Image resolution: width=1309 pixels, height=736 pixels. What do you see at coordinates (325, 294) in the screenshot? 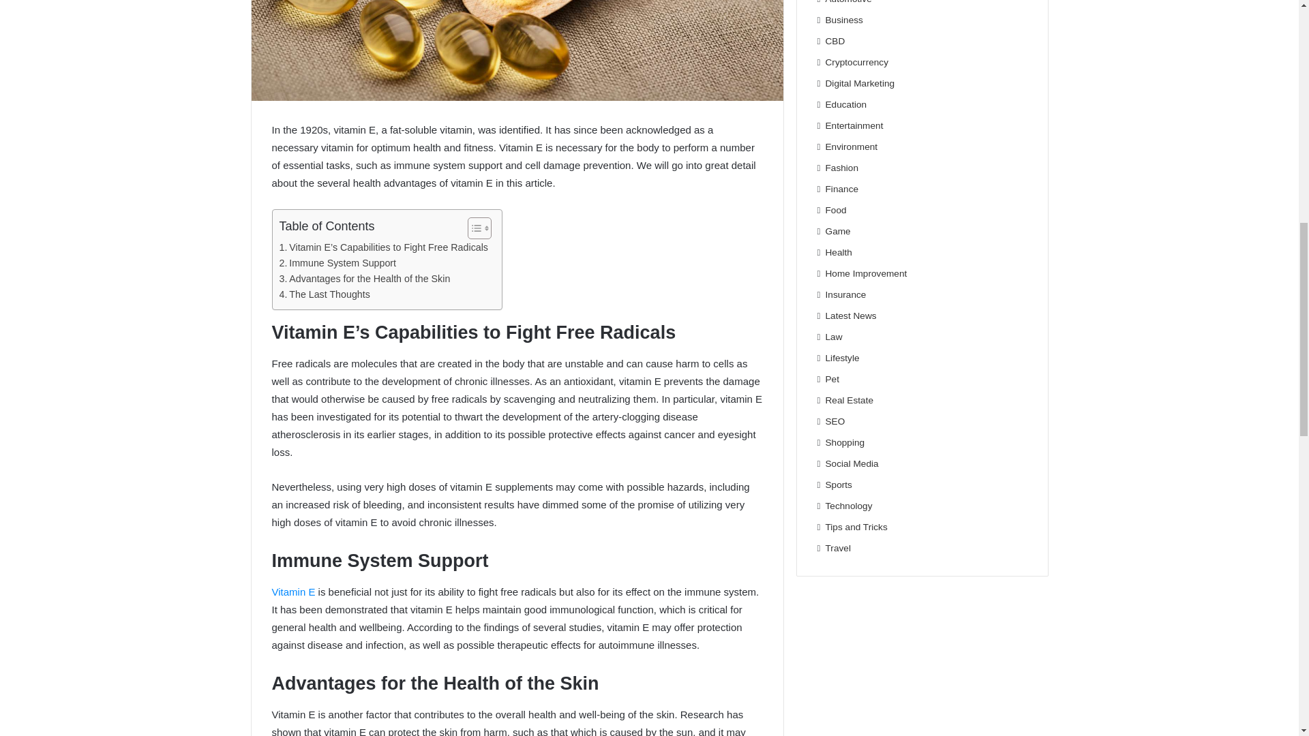
I see `The Last Thoughts` at bounding box center [325, 294].